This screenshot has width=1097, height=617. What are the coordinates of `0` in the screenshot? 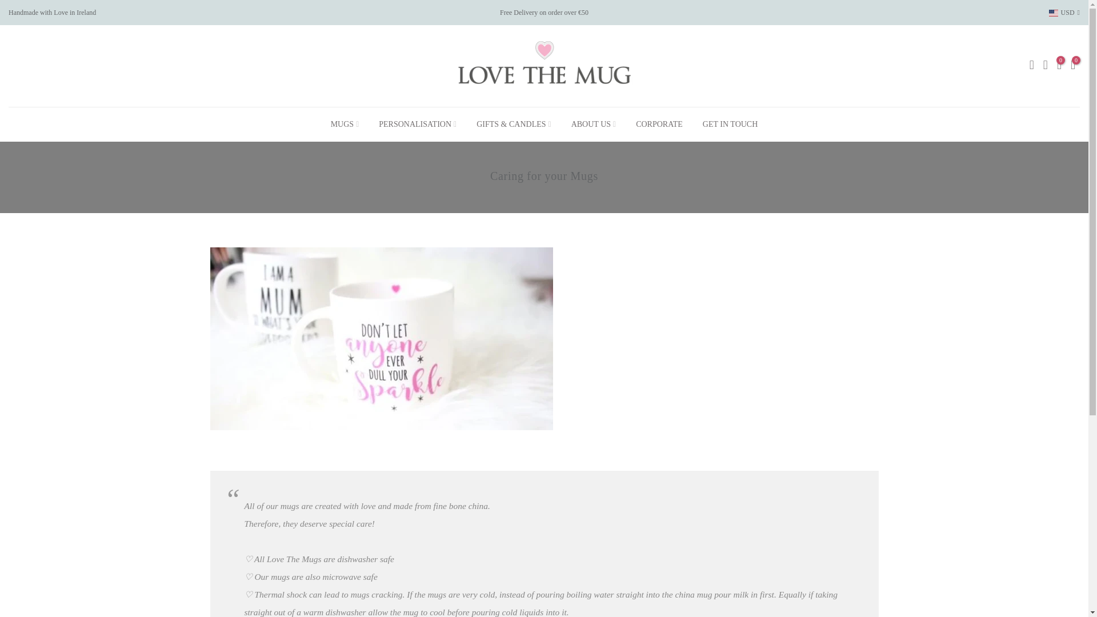 It's located at (1059, 66).